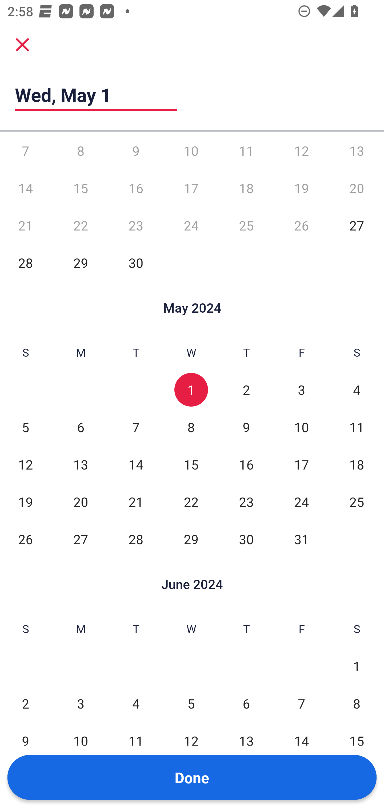  Describe the element at coordinates (136, 188) in the screenshot. I see `16 Tue, Apr 16, Not Selected` at that location.